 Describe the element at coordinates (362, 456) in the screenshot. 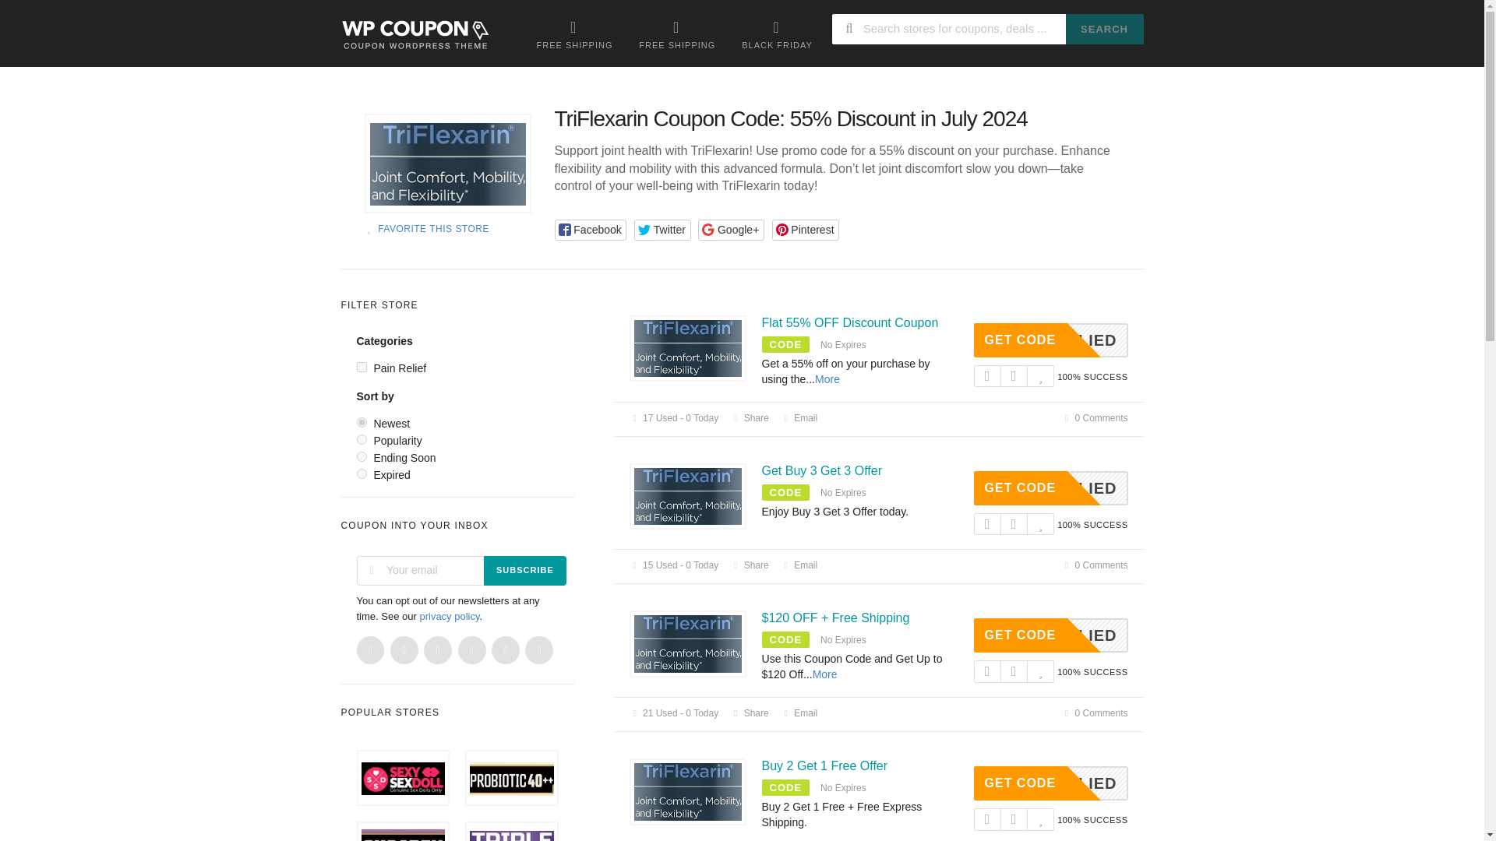

I see `ending-soon` at that location.